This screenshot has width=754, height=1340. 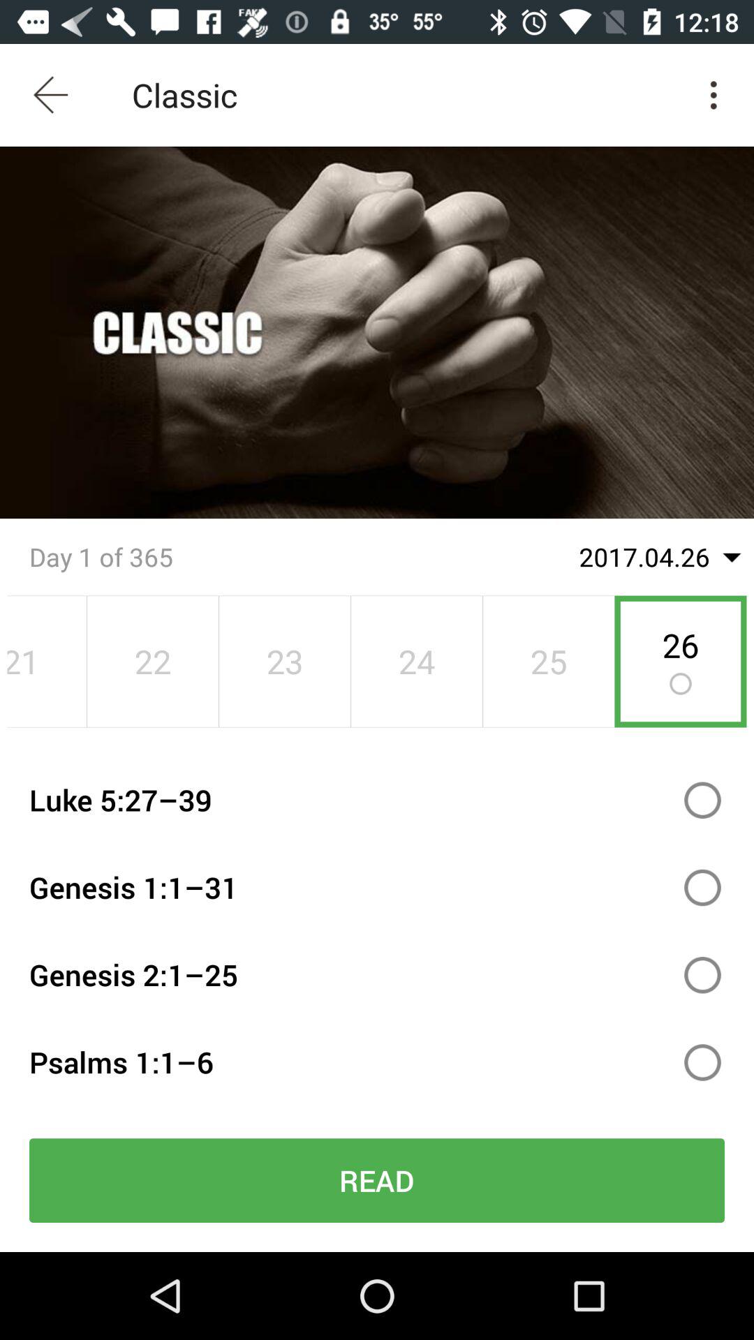 What do you see at coordinates (702, 1062) in the screenshot?
I see `select radio button` at bounding box center [702, 1062].